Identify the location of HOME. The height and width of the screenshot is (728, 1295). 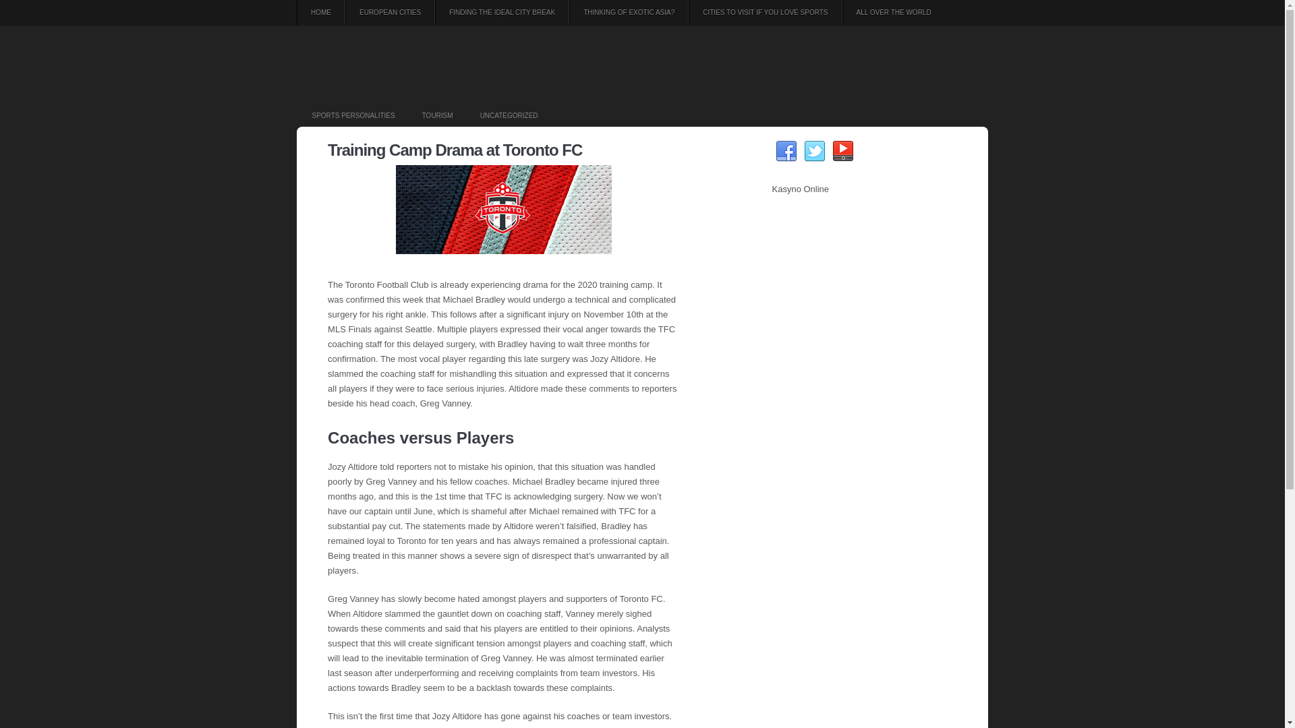
(321, 12).